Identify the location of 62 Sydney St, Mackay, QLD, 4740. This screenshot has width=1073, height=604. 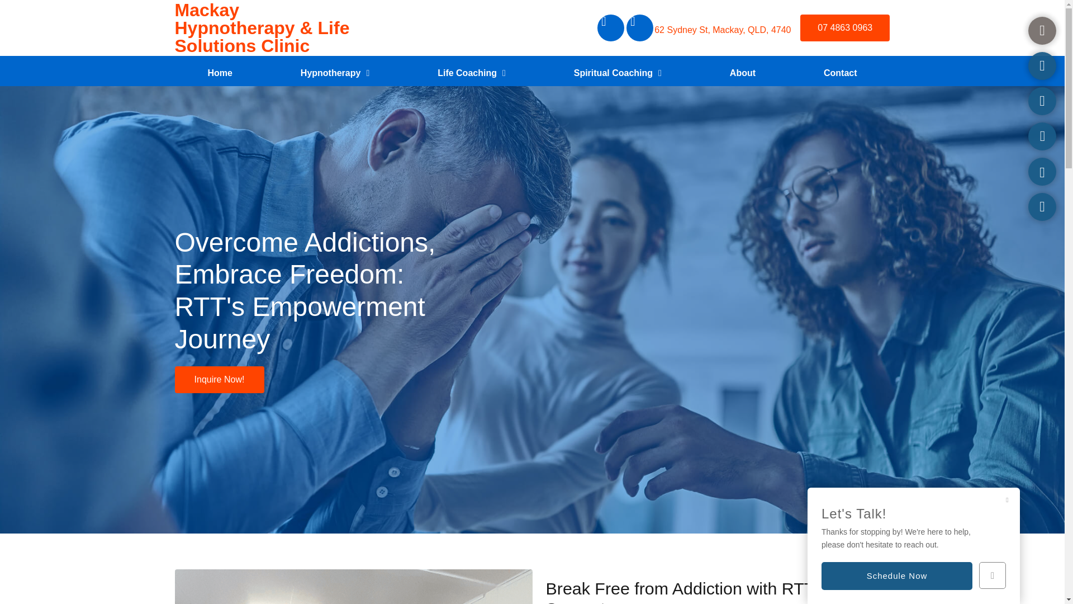
(723, 30).